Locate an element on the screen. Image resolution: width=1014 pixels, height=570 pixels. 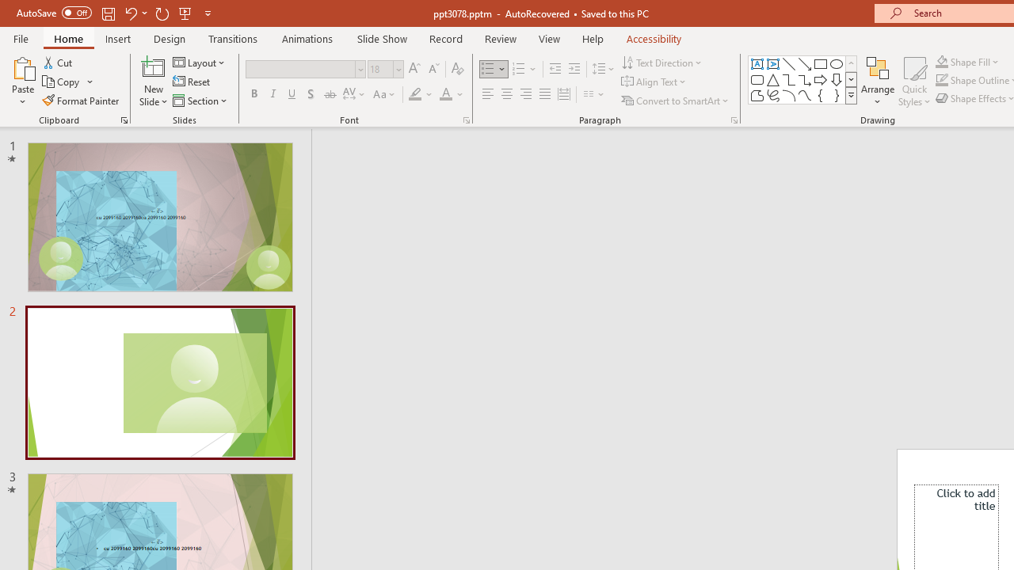
Right Brace is located at coordinates (837, 95).